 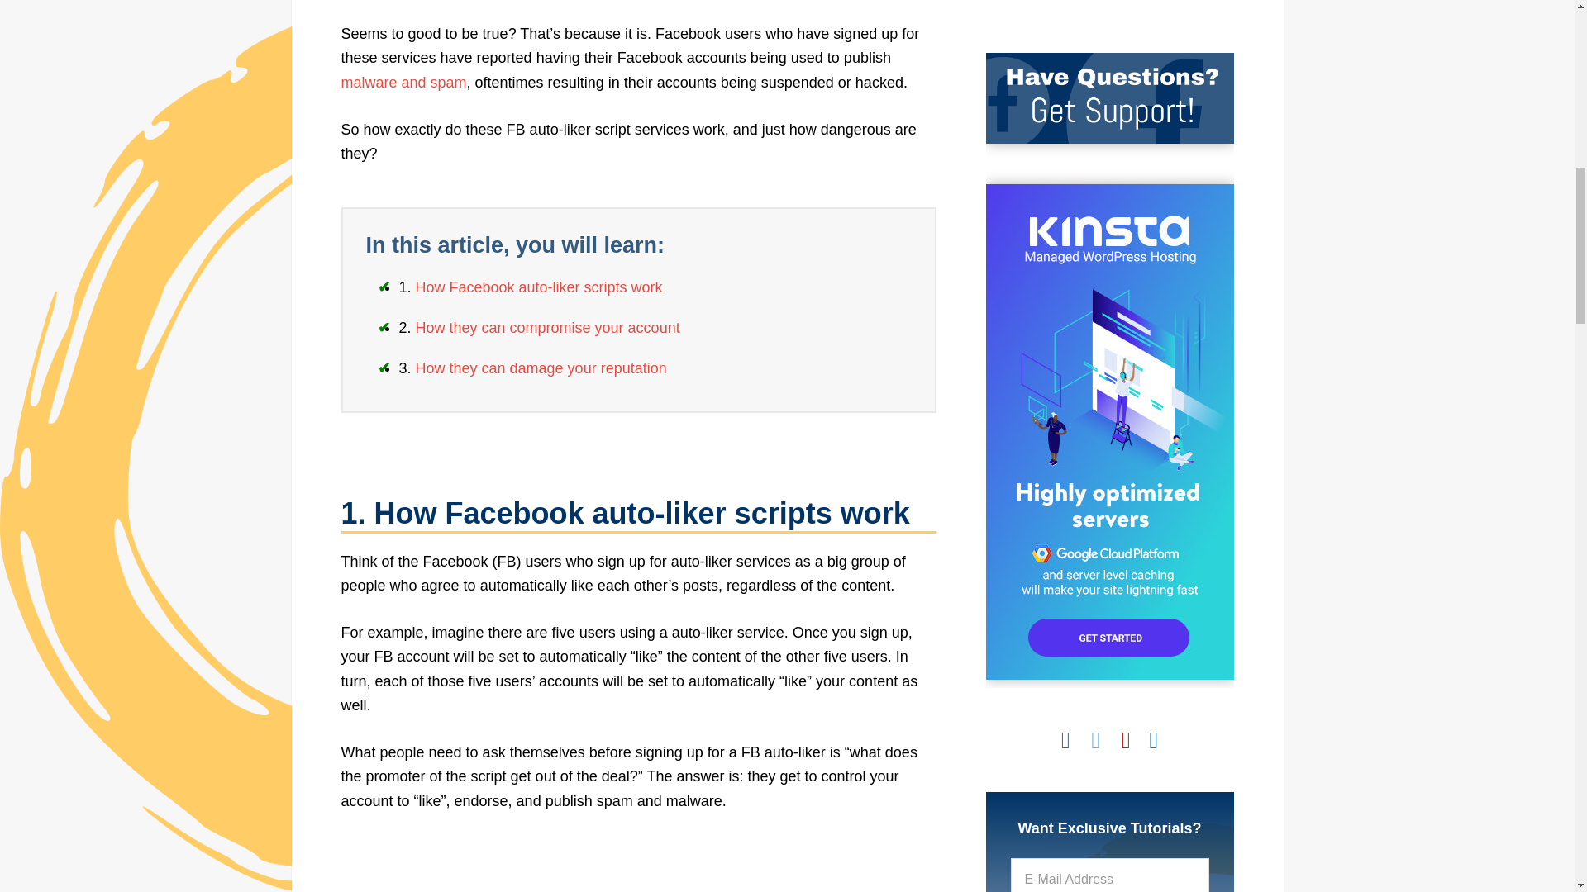 I want to click on How they can compromise your account, so click(x=548, y=327).